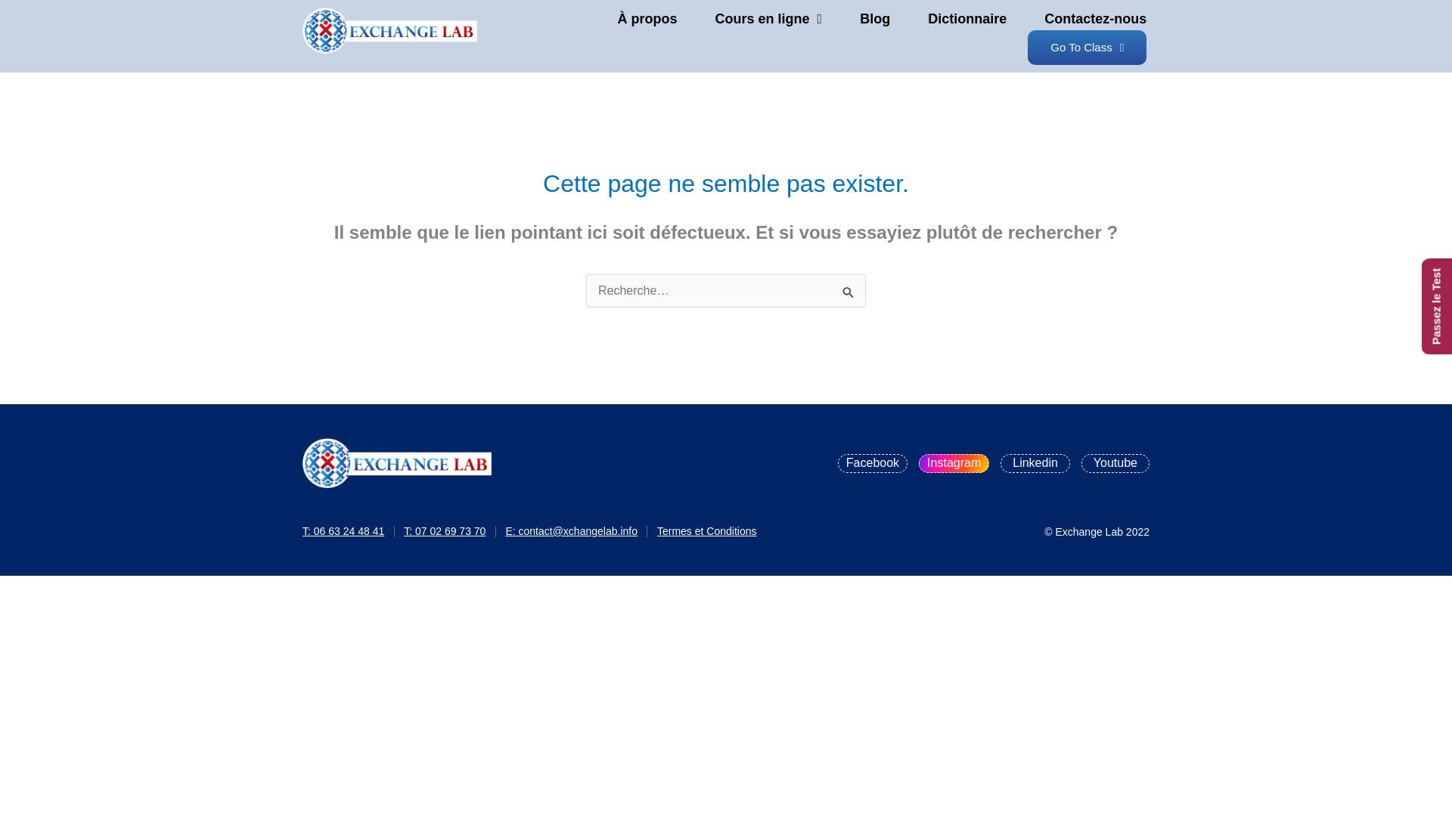 The width and height of the screenshot is (1452, 816). What do you see at coordinates (343, 532) in the screenshot?
I see `T: 06 63 24 48 41` at bounding box center [343, 532].